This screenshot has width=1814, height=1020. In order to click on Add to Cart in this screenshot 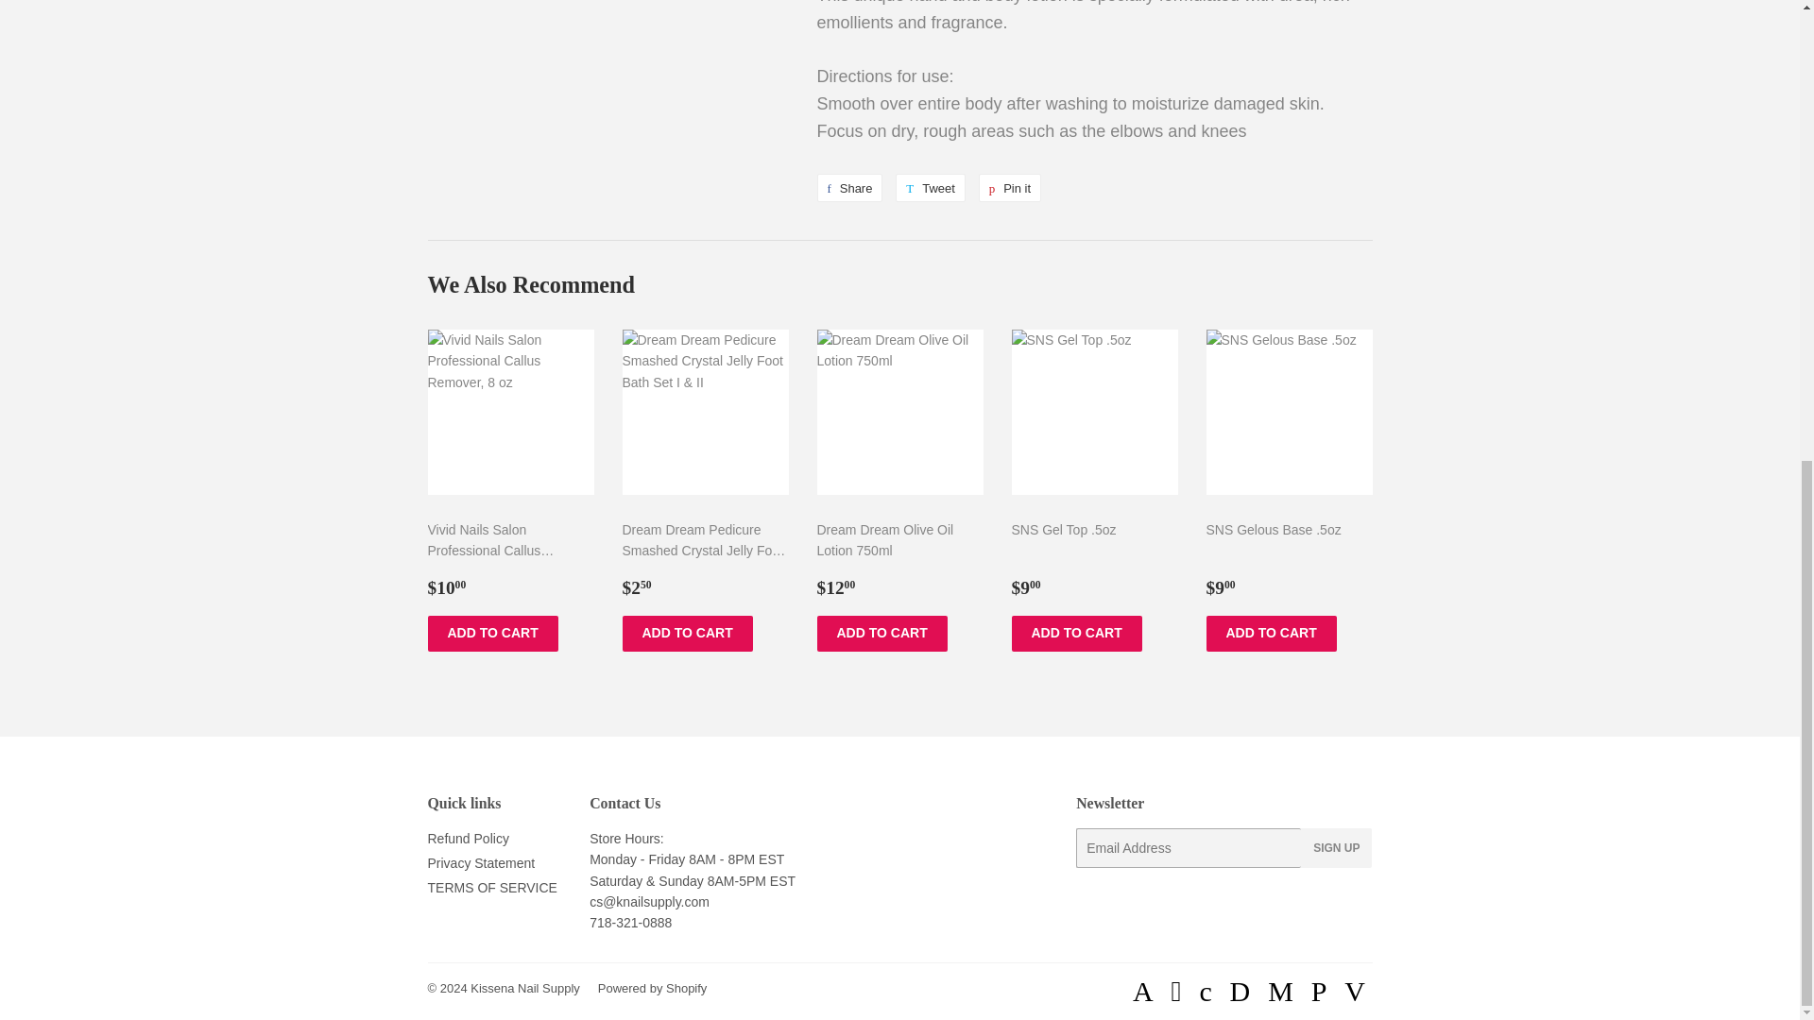, I will do `click(687, 634)`.